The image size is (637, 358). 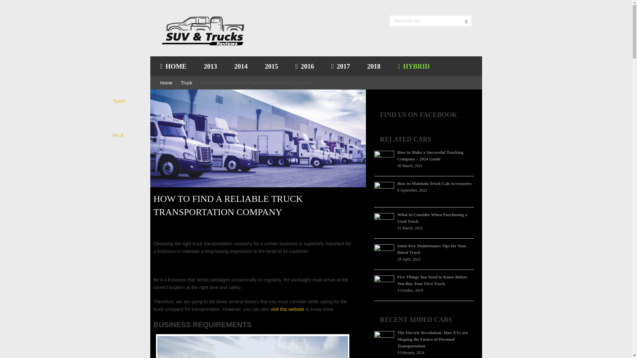 I want to click on Truck, so click(x=186, y=83).